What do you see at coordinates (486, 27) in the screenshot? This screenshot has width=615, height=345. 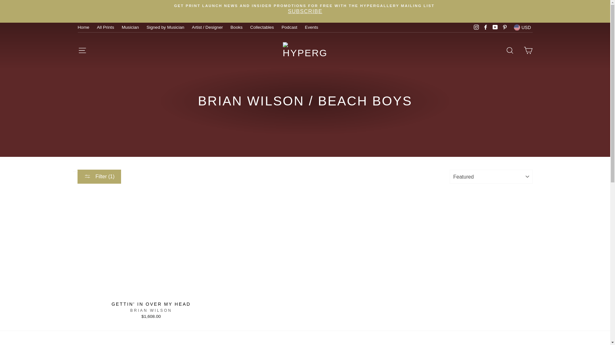 I see `Hypergallery on Facebook` at bounding box center [486, 27].